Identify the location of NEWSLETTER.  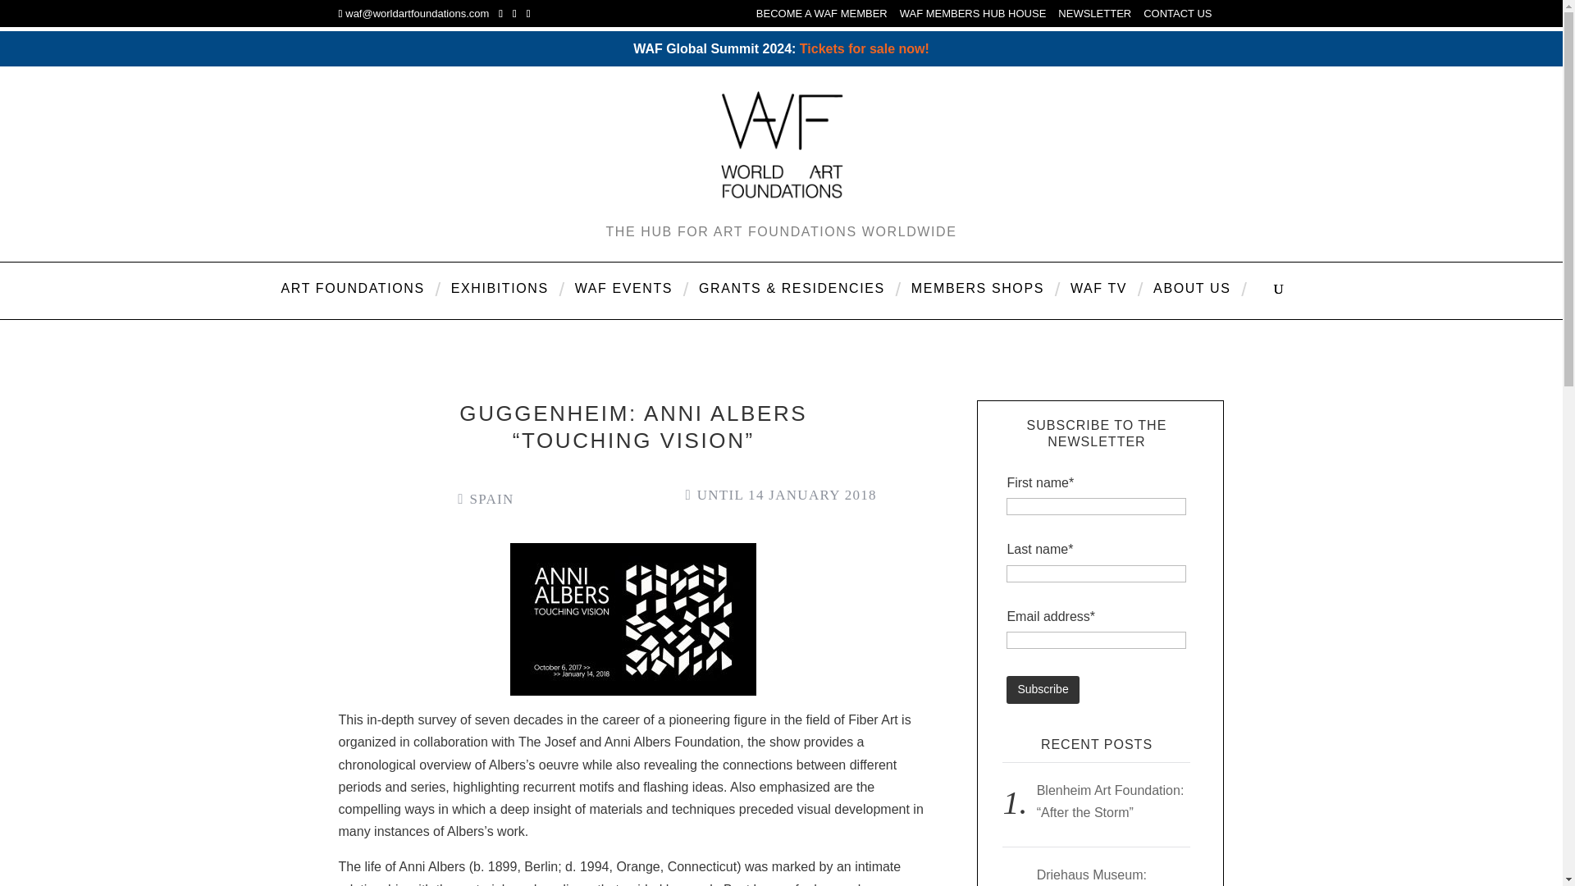
(1094, 17).